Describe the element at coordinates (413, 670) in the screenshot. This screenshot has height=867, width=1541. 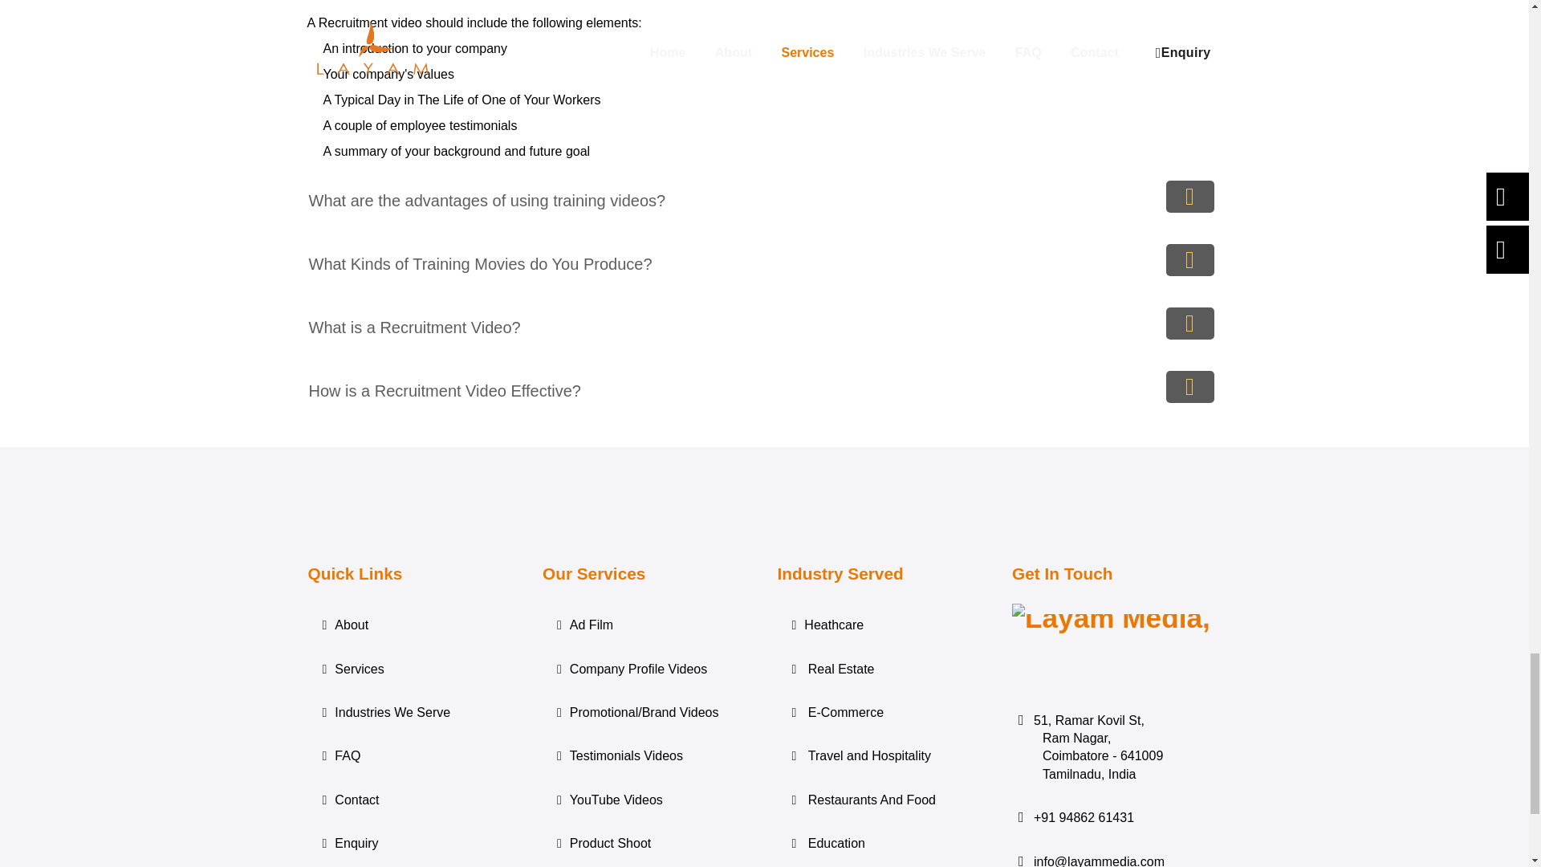
I see `Services` at that location.